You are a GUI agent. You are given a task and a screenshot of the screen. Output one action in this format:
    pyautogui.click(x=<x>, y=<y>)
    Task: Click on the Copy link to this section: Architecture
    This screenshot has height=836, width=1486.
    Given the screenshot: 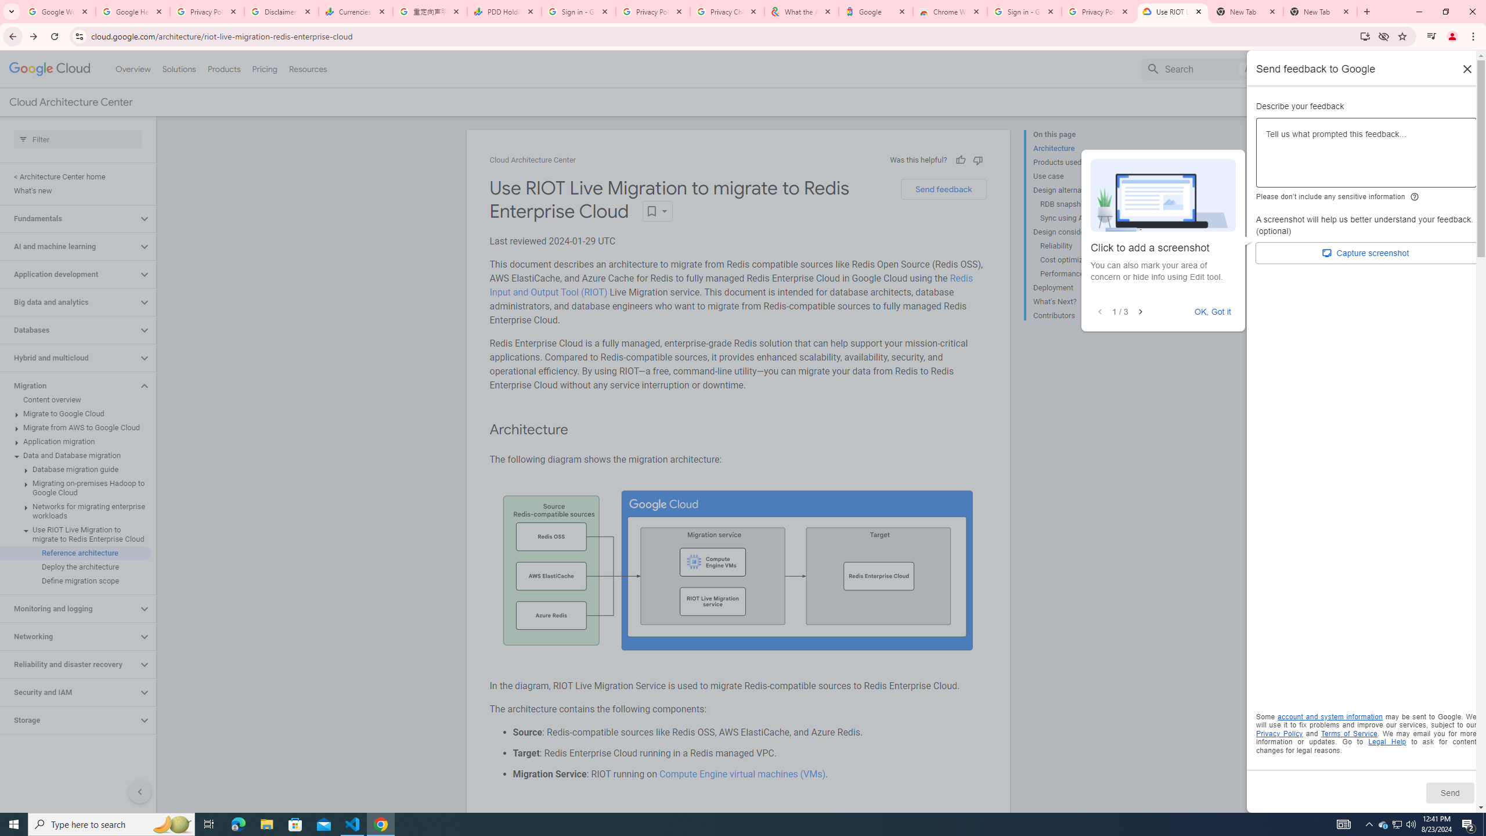 What is the action you would take?
    pyautogui.click(x=579, y=430)
    